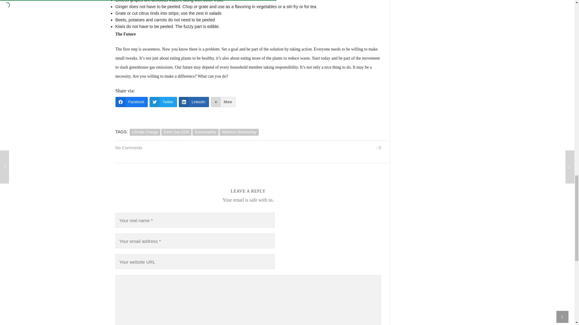 Image resolution: width=579 pixels, height=325 pixels. Describe the element at coordinates (205, 132) in the screenshot. I see `Sustainability` at that location.